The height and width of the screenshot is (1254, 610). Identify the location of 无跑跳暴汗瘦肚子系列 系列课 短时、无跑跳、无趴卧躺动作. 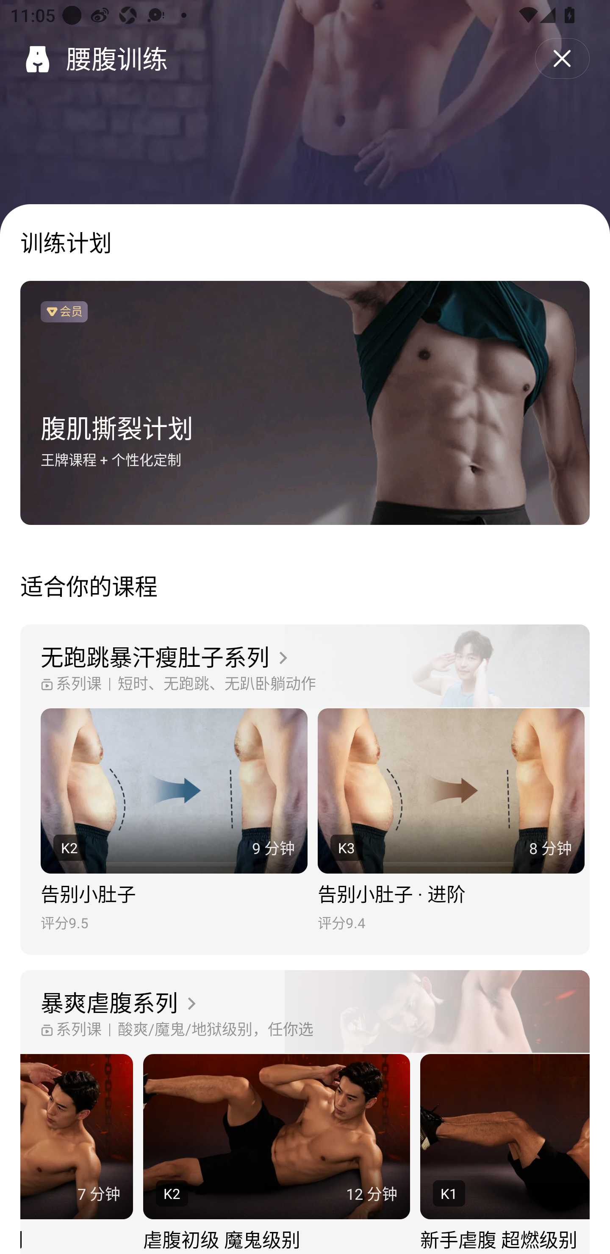
(305, 666).